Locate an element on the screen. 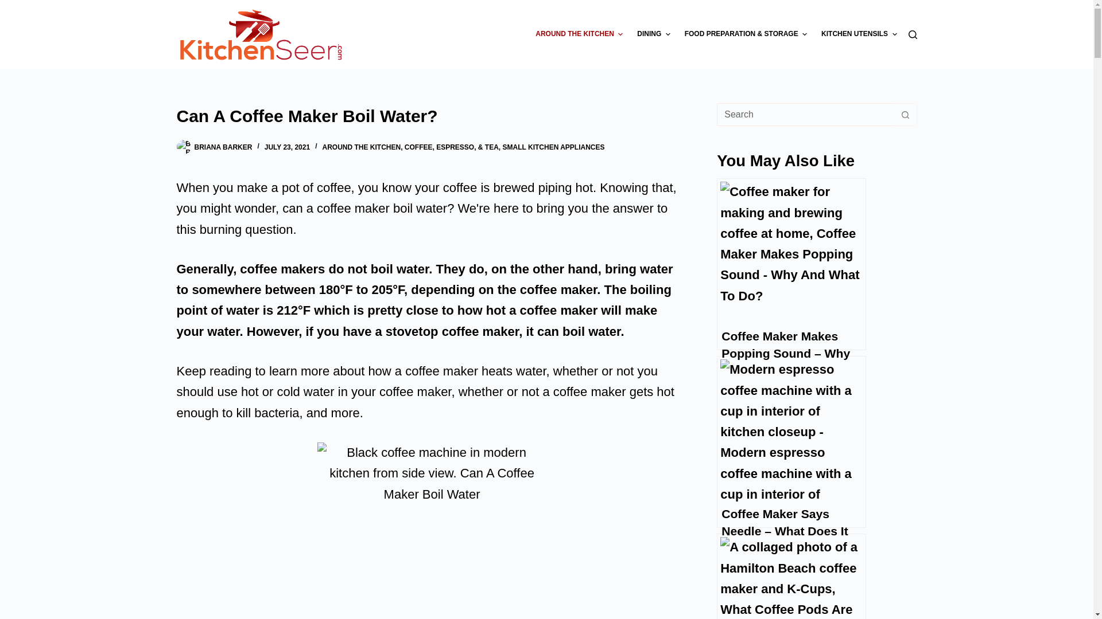 The height and width of the screenshot is (619, 1102). Search for... is located at coordinates (805, 115).